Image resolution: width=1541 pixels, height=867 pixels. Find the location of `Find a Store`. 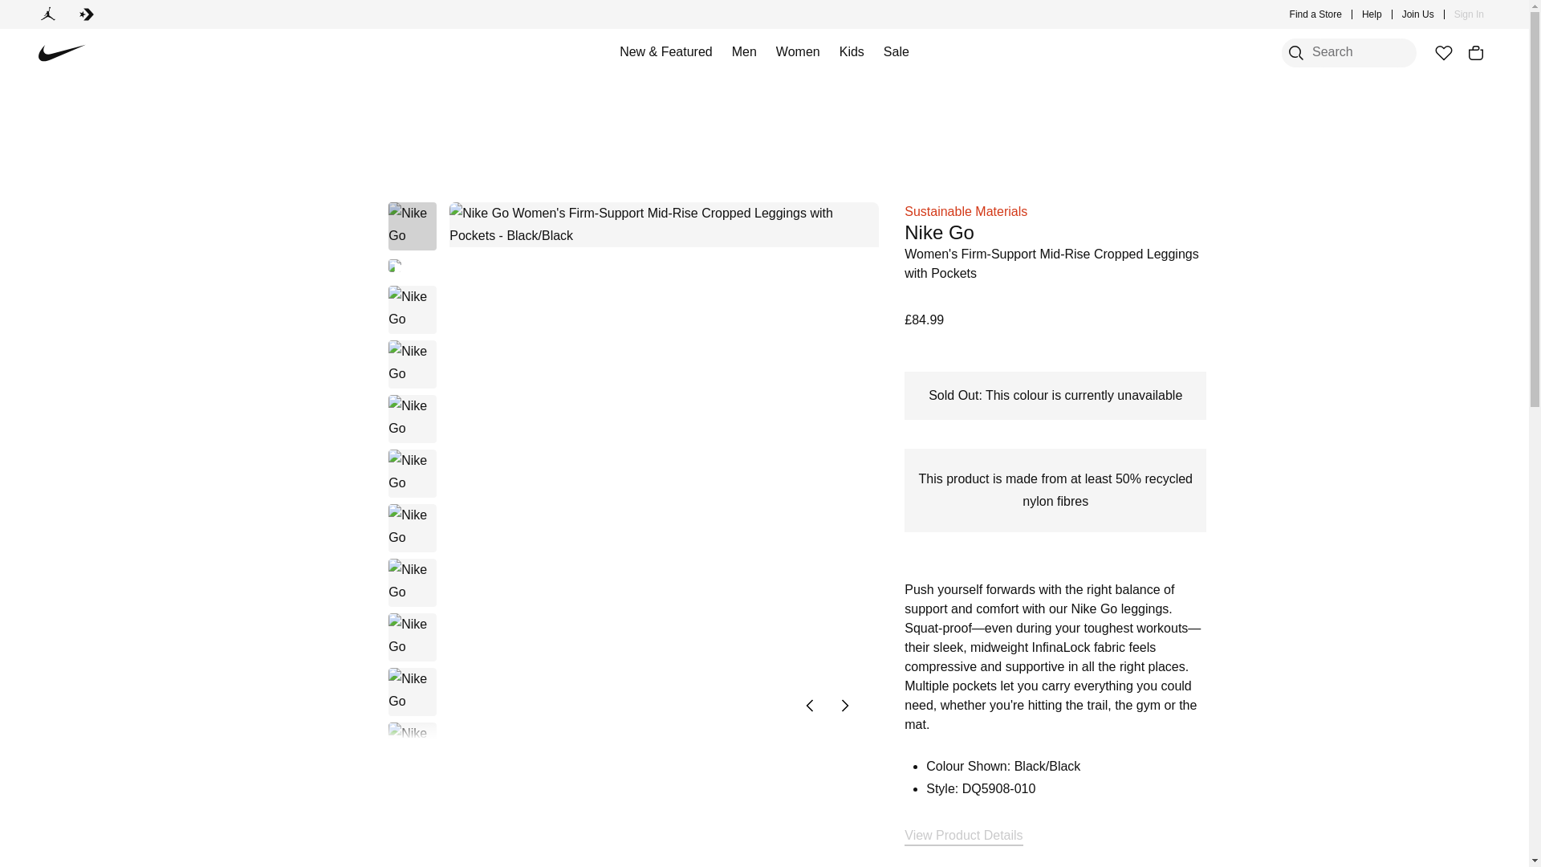

Find a Store is located at coordinates (1316, 14).